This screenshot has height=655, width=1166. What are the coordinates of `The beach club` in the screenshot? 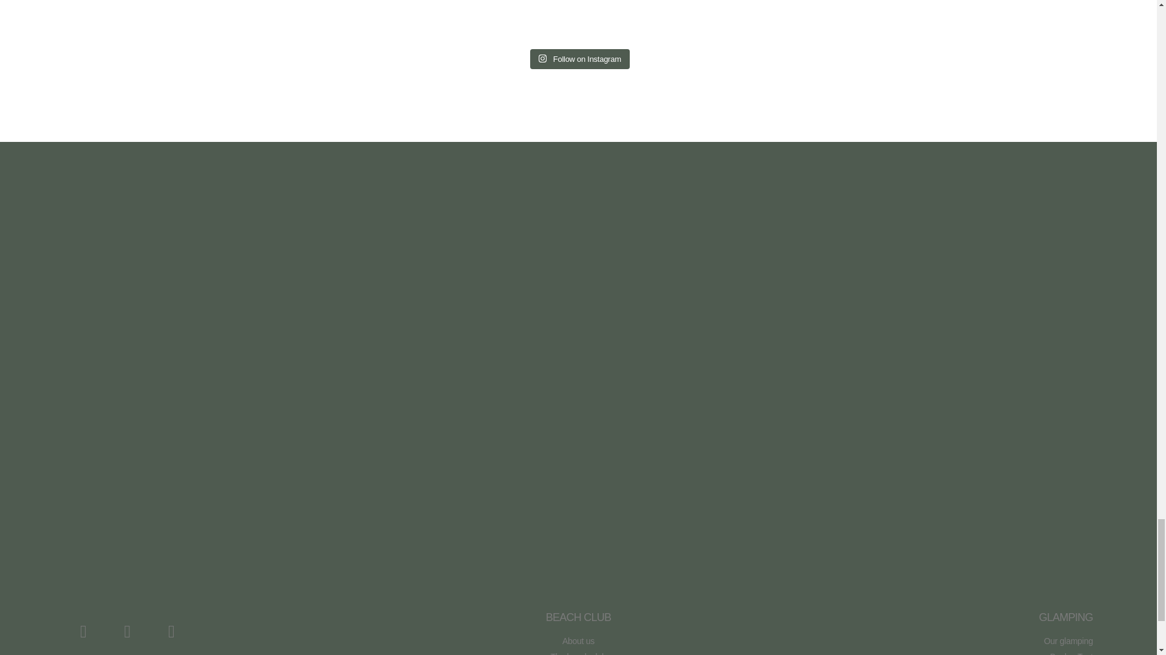 It's located at (578, 653).